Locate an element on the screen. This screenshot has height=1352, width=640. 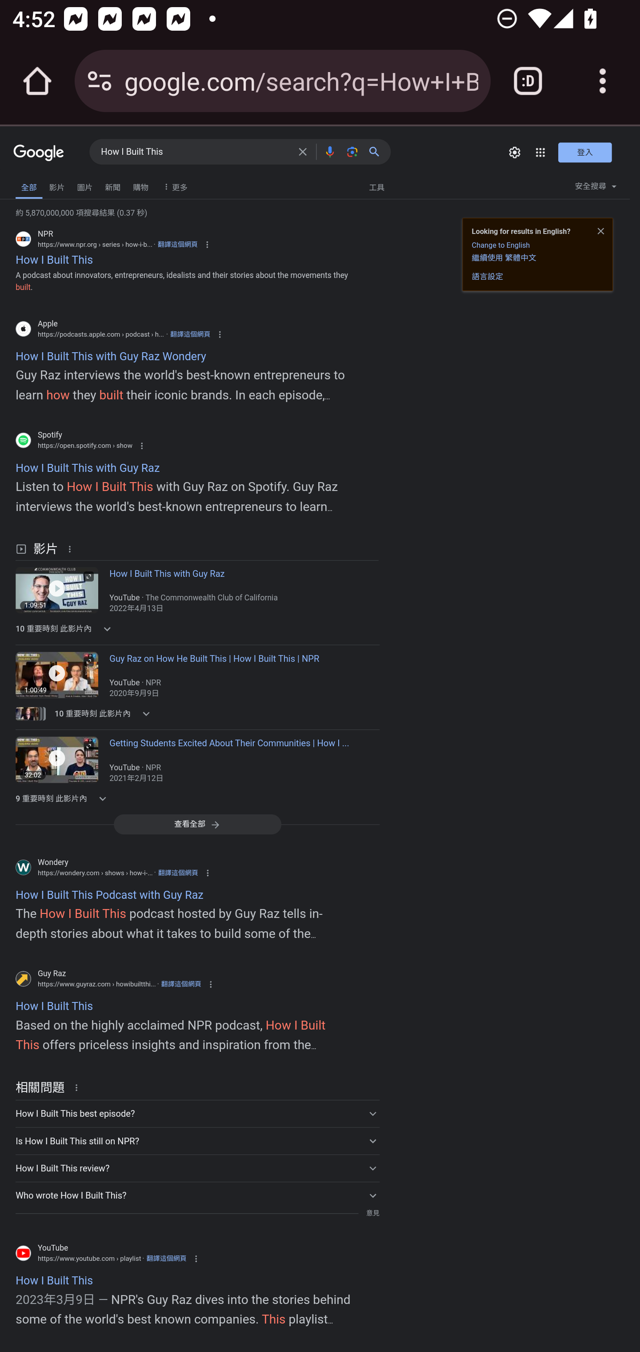
語言設定 is located at coordinates (488, 277).